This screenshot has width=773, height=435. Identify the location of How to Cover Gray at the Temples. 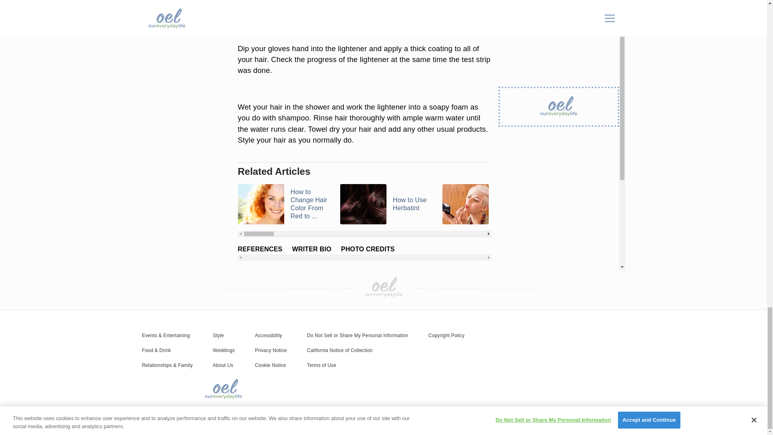
(692, 204).